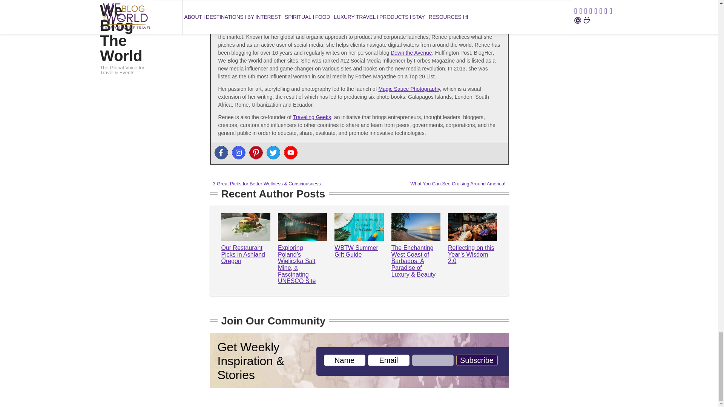  Describe the element at coordinates (238, 152) in the screenshot. I see `Instagram` at that location.